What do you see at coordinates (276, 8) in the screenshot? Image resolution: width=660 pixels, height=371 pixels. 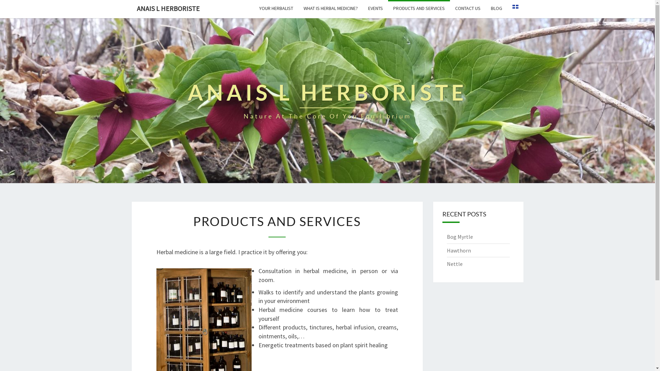 I see `YOUR HERBALIST` at bounding box center [276, 8].